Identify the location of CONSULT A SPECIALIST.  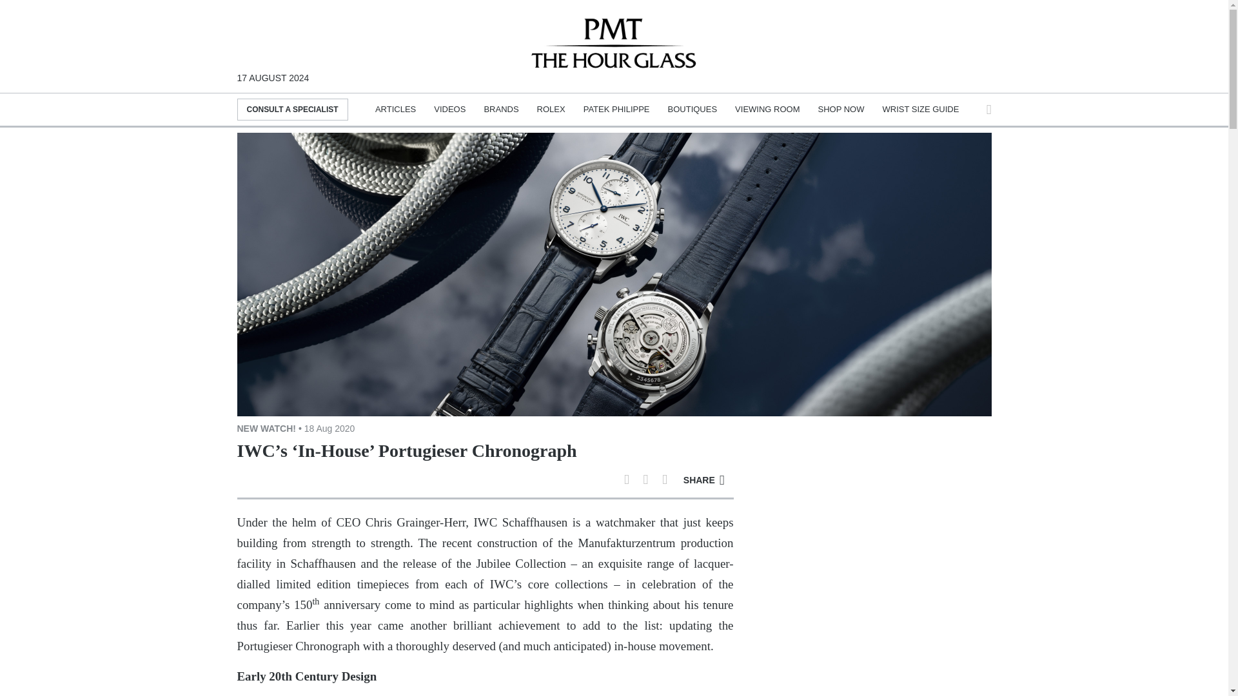
(293, 110).